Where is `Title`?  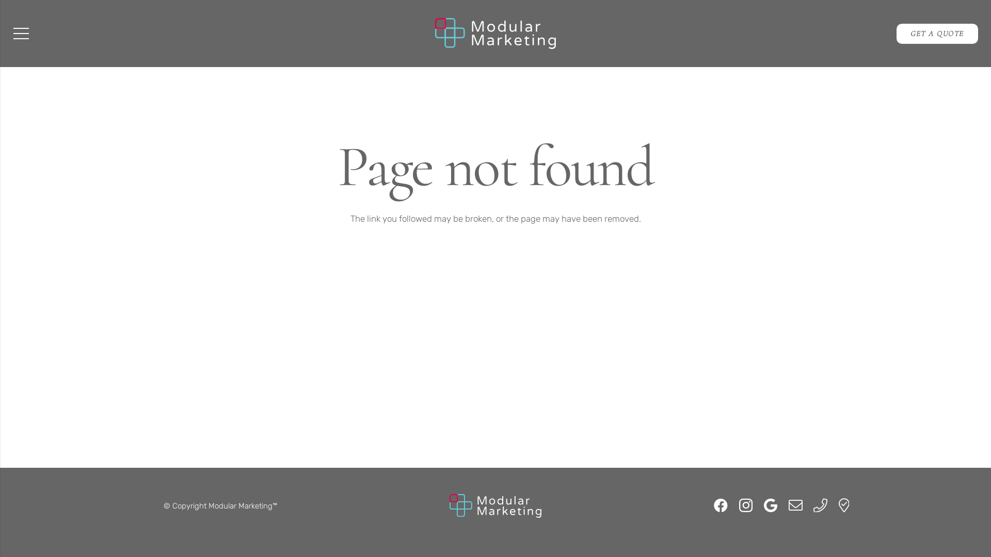 Title is located at coordinates (821, 505).